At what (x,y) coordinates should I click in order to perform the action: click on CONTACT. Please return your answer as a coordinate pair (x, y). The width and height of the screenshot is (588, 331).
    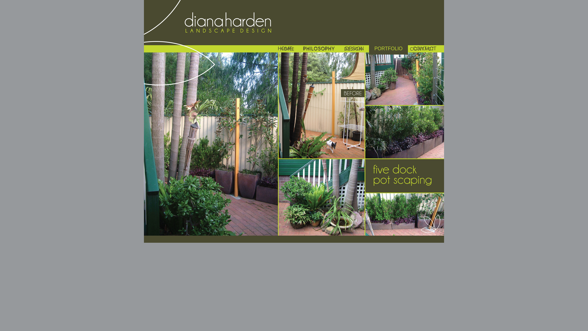
    Looking at the image, I should click on (425, 50).